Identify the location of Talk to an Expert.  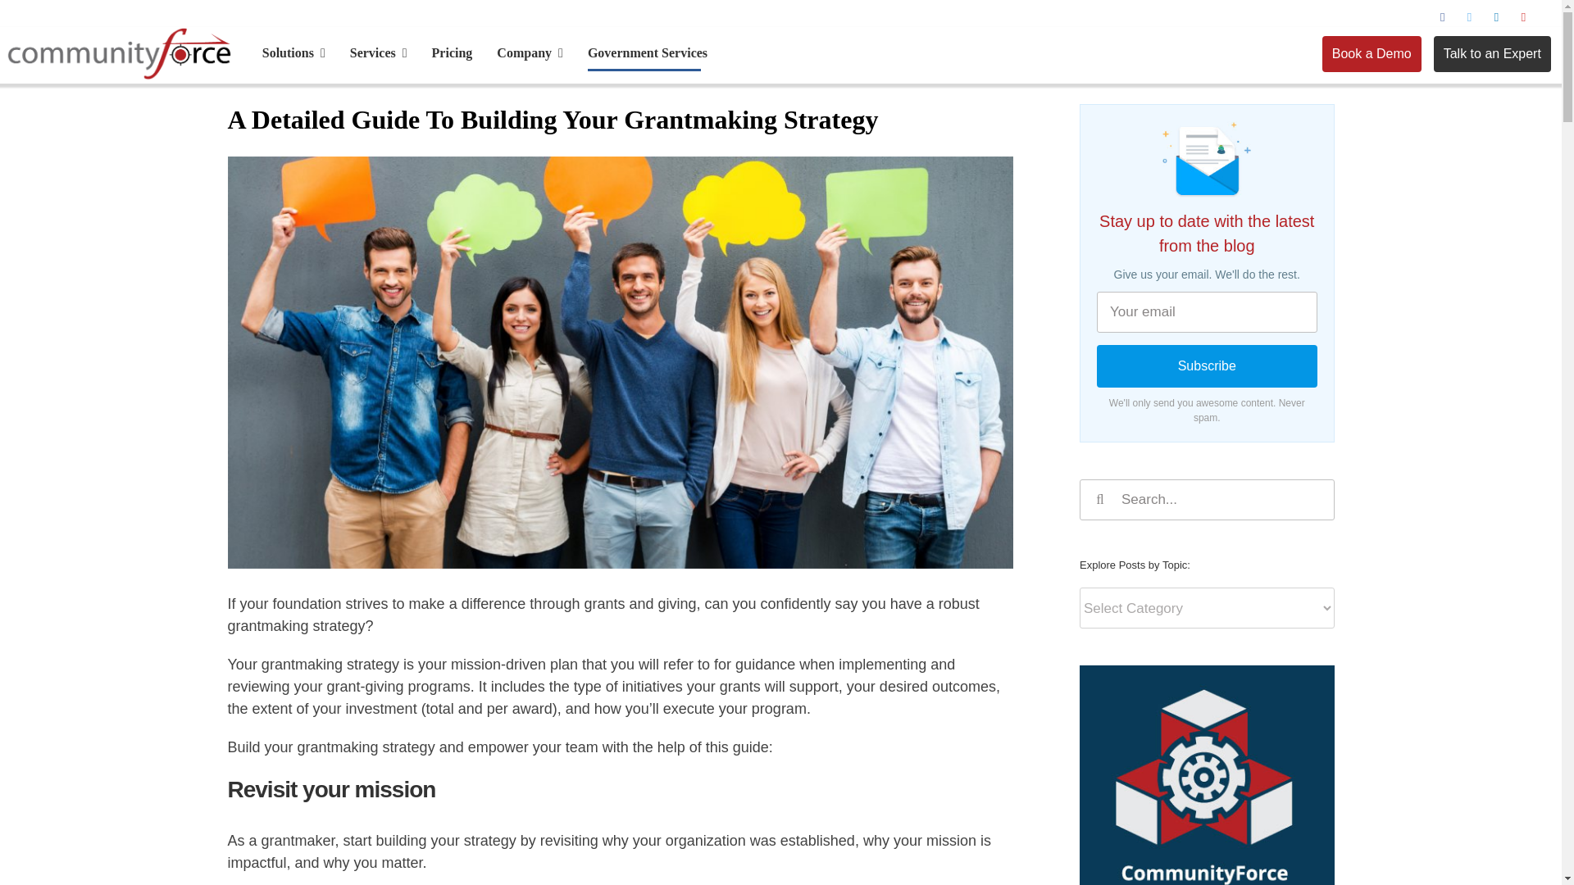
(1492, 54).